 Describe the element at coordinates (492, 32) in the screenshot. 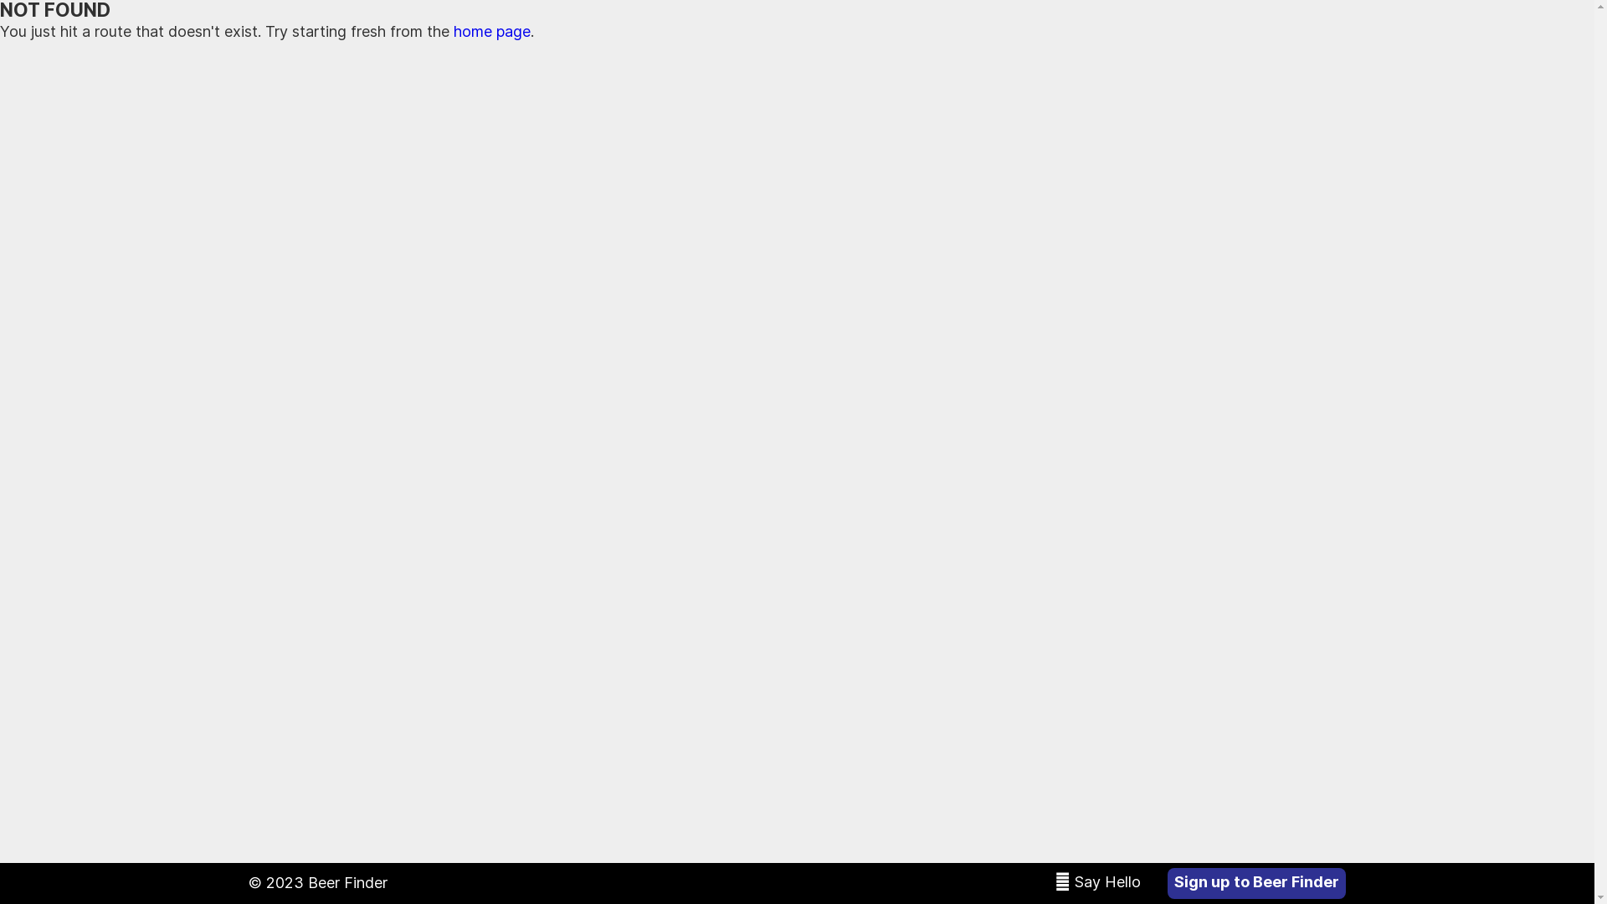

I see `home page` at that location.